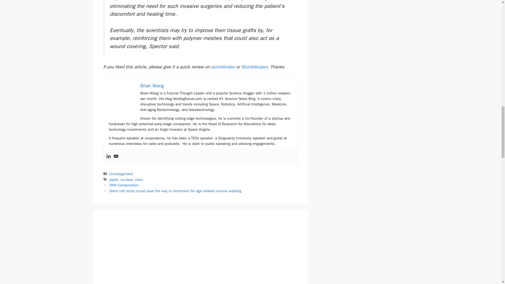  I want to click on risks, so click(139, 179).